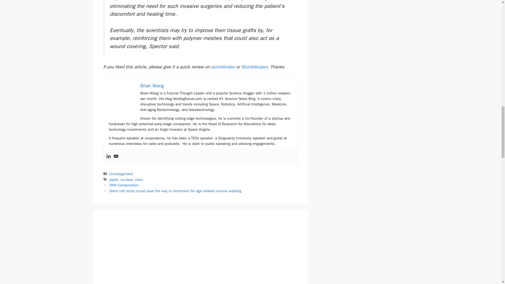  I want to click on risks, so click(139, 179).